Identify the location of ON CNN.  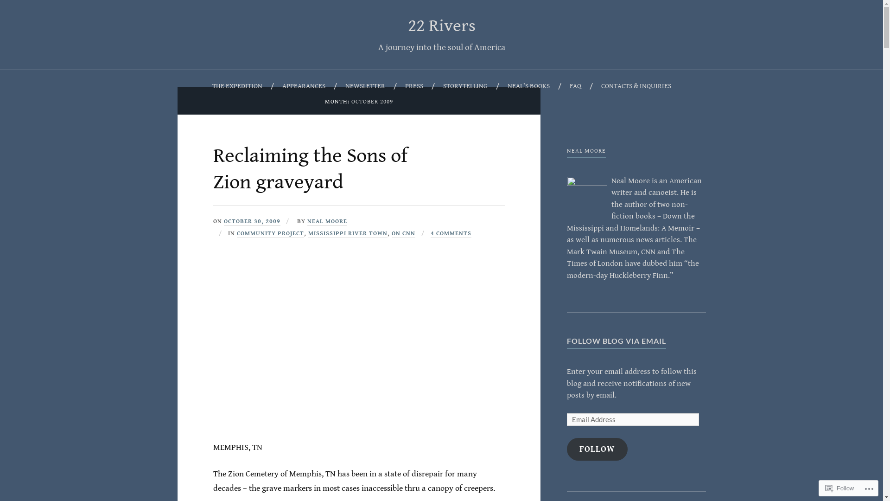
(403, 234).